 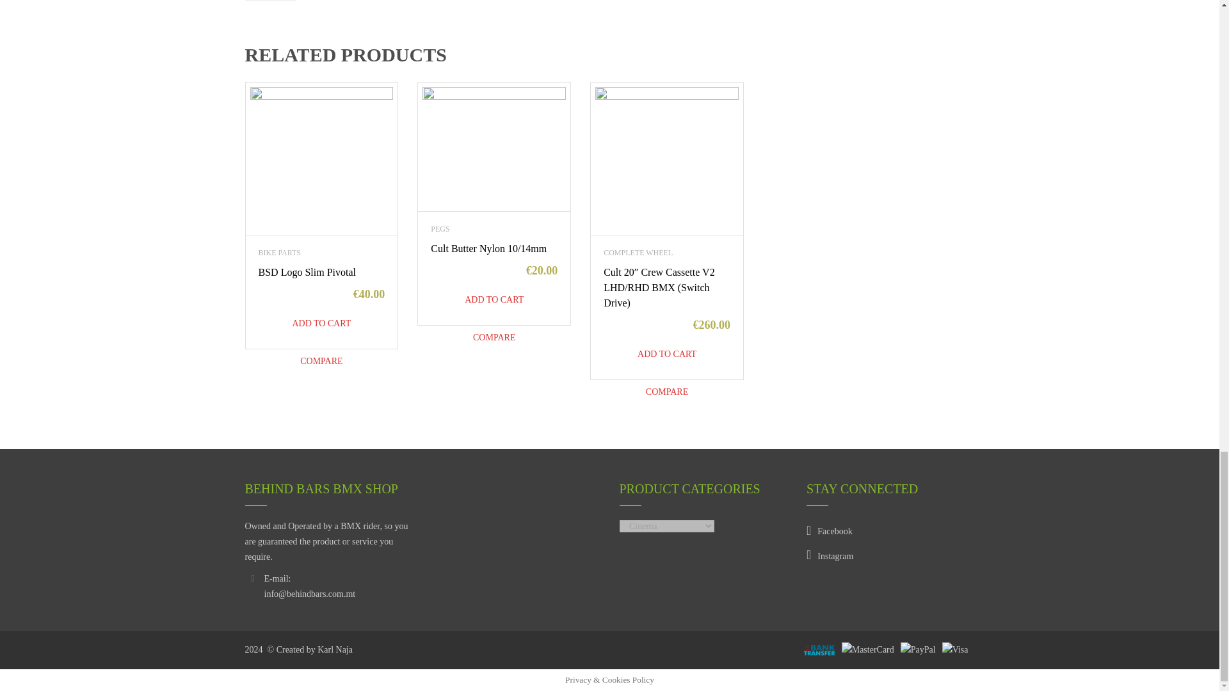 What do you see at coordinates (270, 1) in the screenshot?
I see `Submit` at bounding box center [270, 1].